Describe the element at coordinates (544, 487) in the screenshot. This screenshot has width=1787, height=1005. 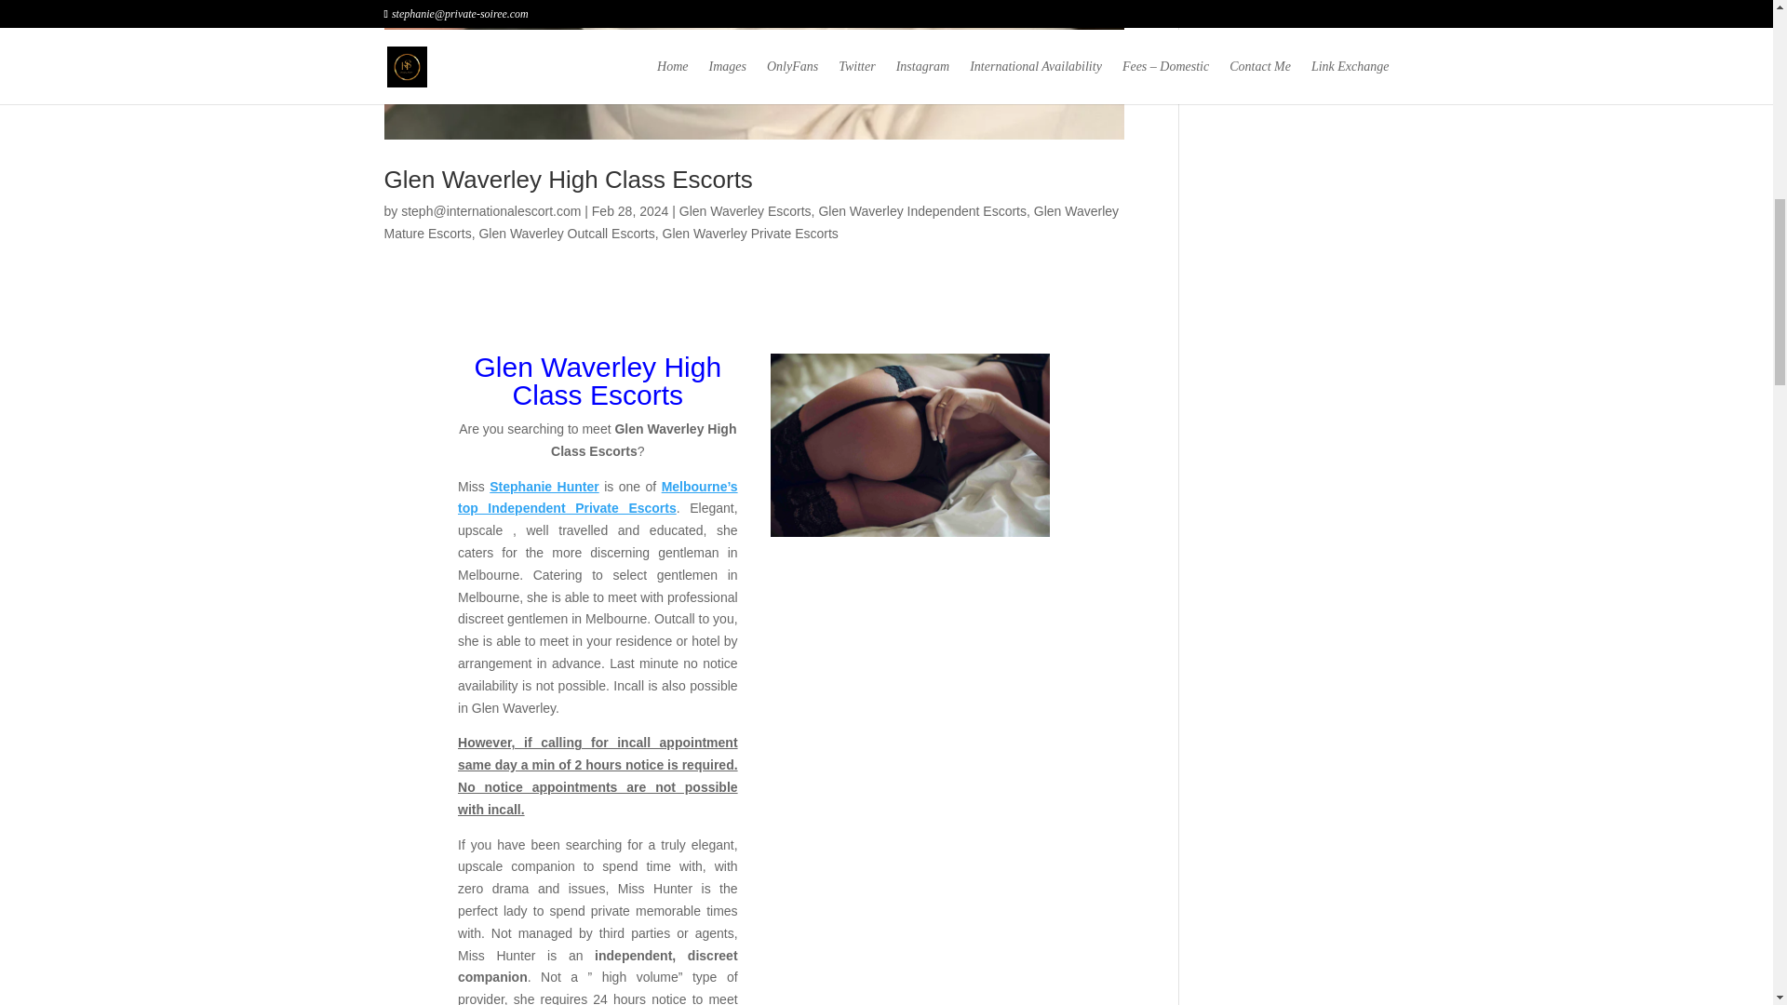
I see `Stephanie Hunter` at that location.